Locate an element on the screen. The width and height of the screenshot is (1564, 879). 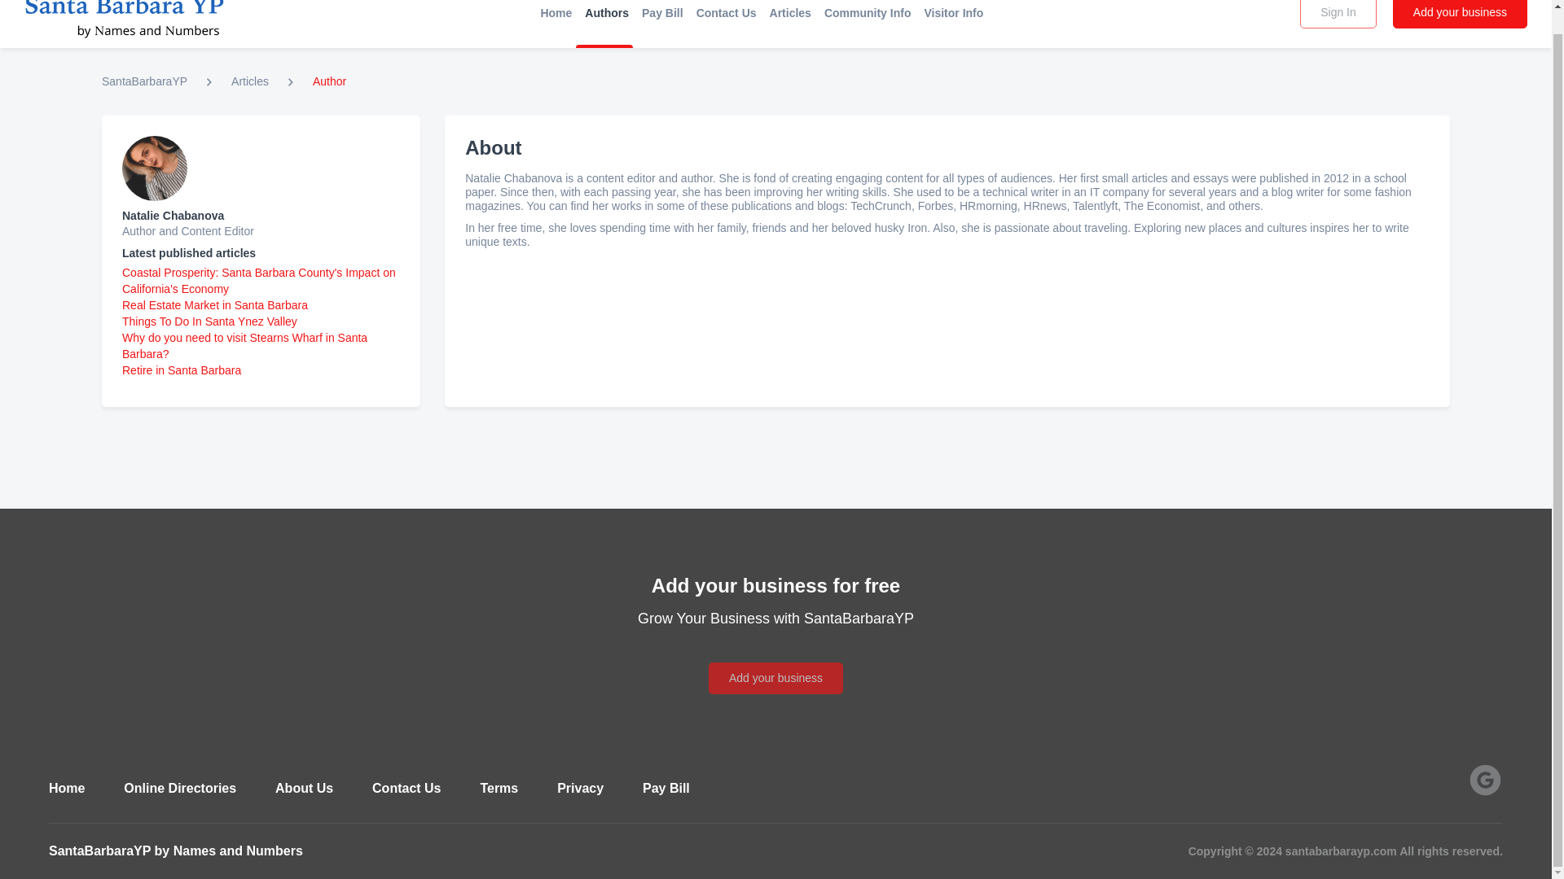
Community Info is located at coordinates (868, 11).